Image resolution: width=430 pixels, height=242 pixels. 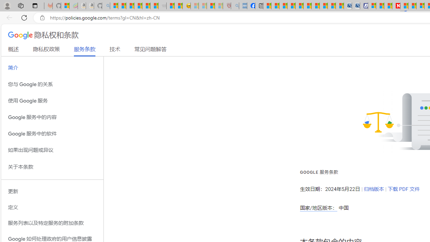 I want to click on New Report Confirms 2023 Was Record Hot | Watch, so click(x=146, y=6).